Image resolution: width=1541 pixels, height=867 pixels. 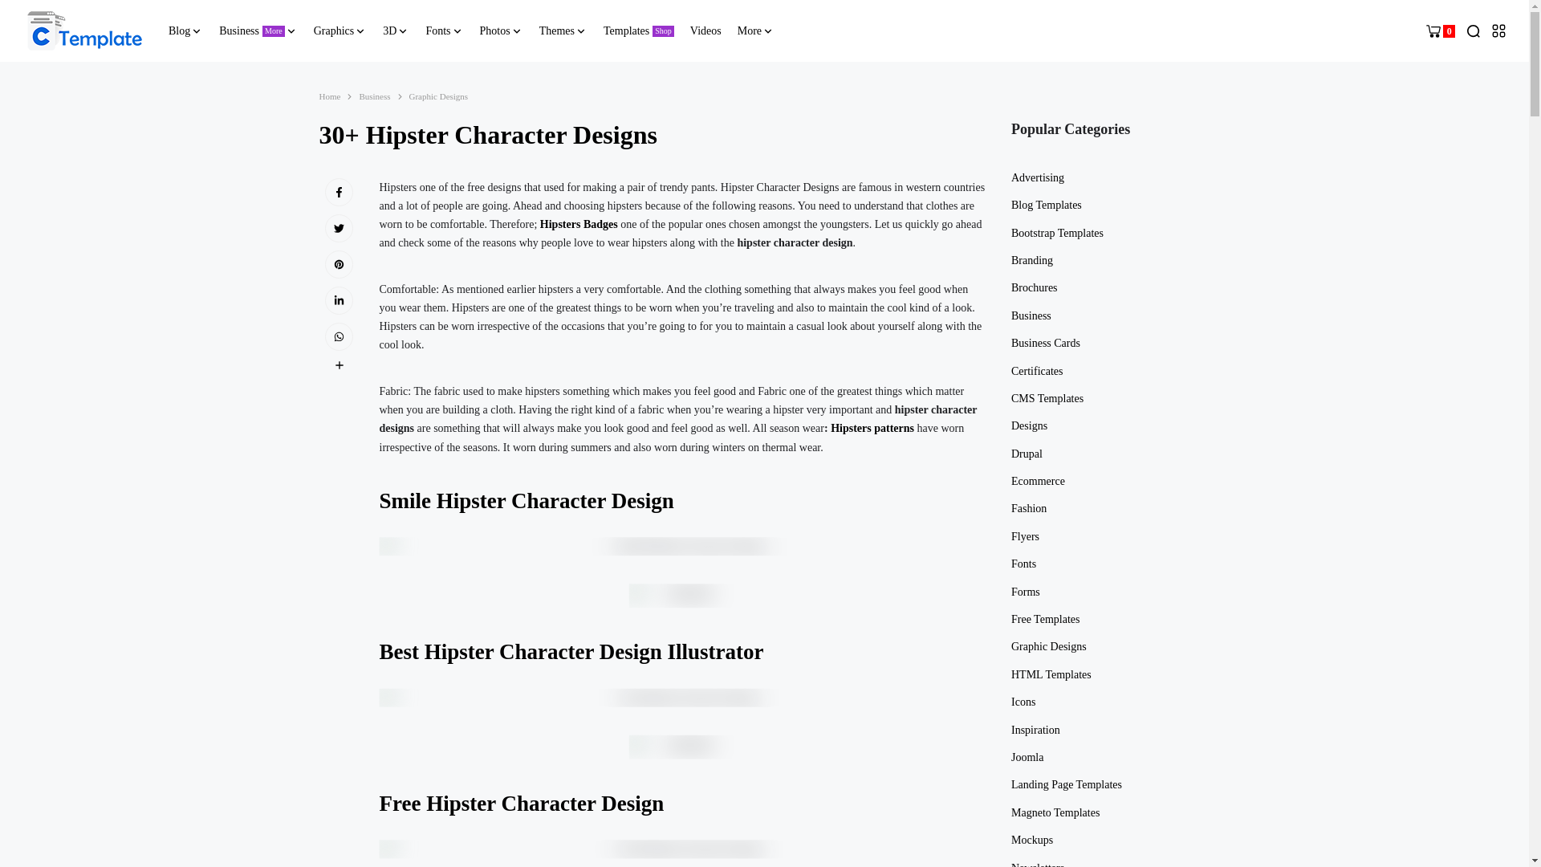 What do you see at coordinates (84, 31) in the screenshot?
I see `CreativeTemplate` at bounding box center [84, 31].